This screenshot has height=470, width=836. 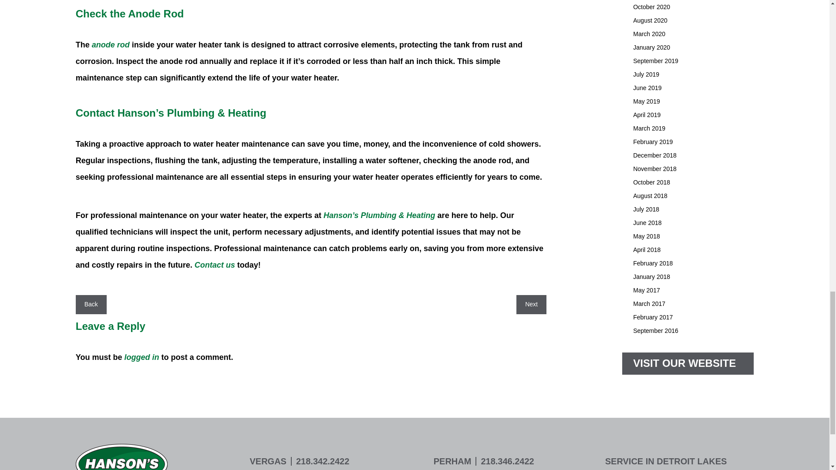 I want to click on Next, so click(x=531, y=304).